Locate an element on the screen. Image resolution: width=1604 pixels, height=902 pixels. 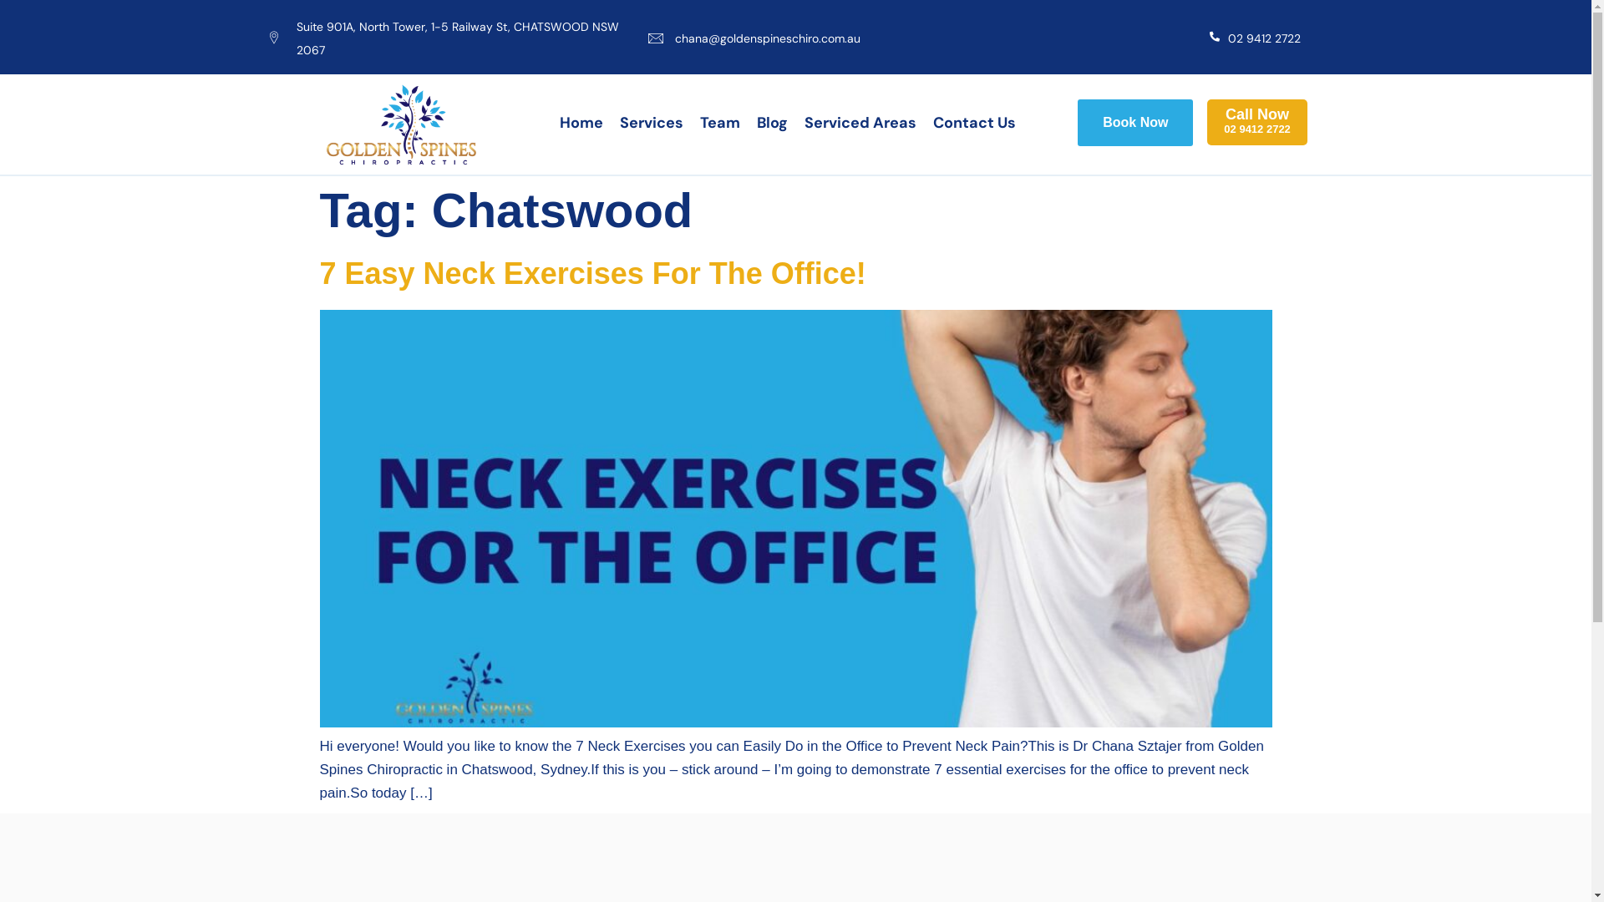
Call Now
02 9412 2722 is located at coordinates (1257, 122).